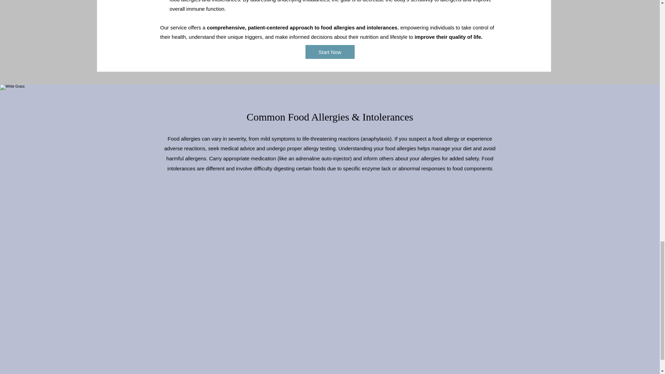 This screenshot has width=665, height=374. Describe the element at coordinates (330, 52) in the screenshot. I see `Start Now` at that location.